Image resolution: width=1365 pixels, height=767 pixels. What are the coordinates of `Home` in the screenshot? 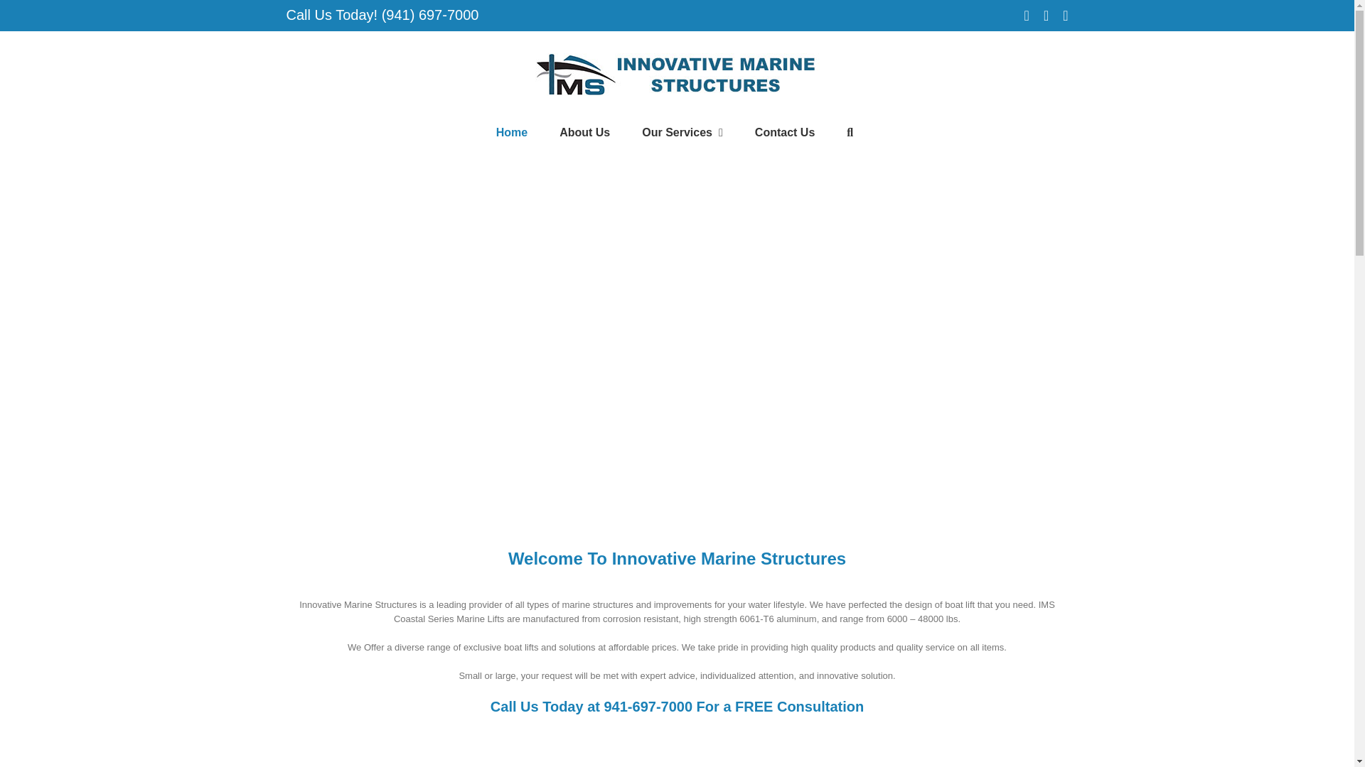 It's located at (512, 133).